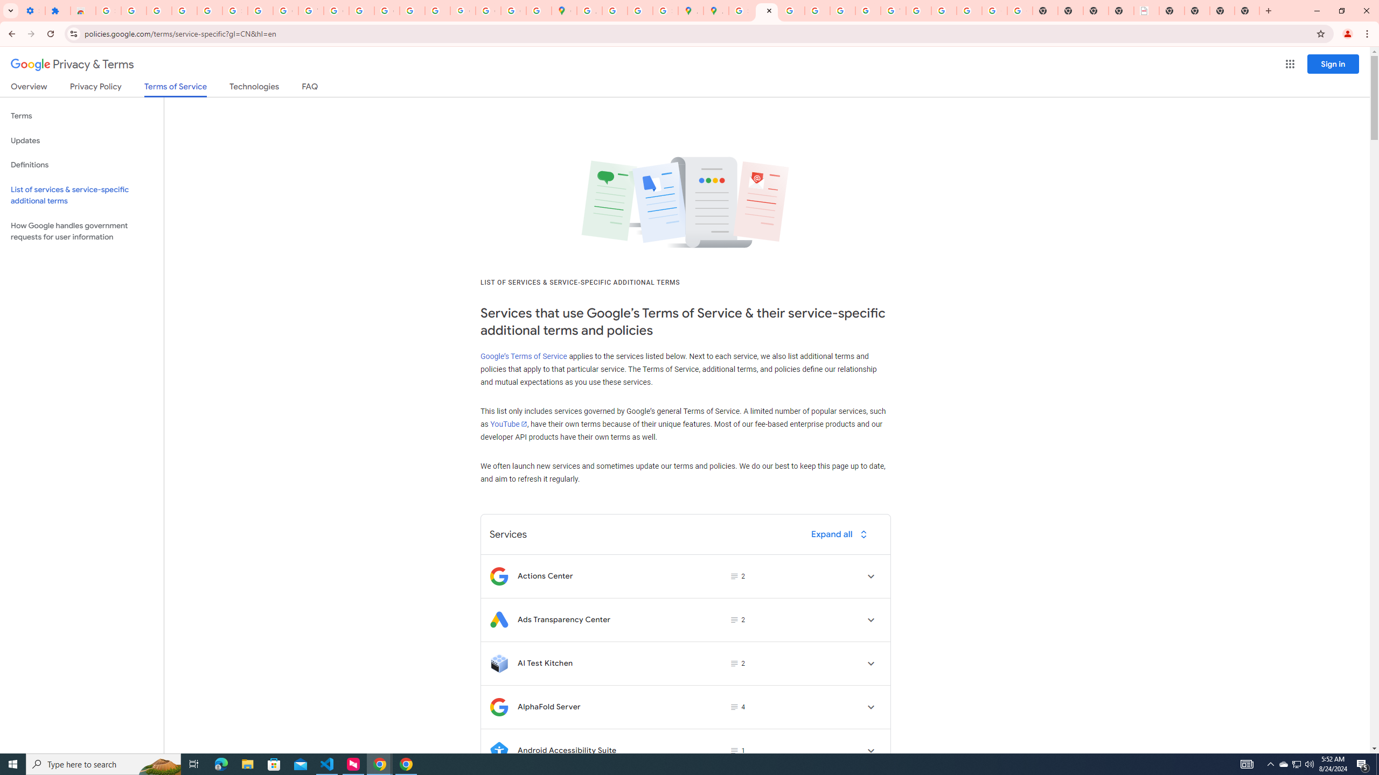 The height and width of the screenshot is (775, 1379). What do you see at coordinates (108, 11) in the screenshot?
I see `Sign in - Google Accounts` at bounding box center [108, 11].